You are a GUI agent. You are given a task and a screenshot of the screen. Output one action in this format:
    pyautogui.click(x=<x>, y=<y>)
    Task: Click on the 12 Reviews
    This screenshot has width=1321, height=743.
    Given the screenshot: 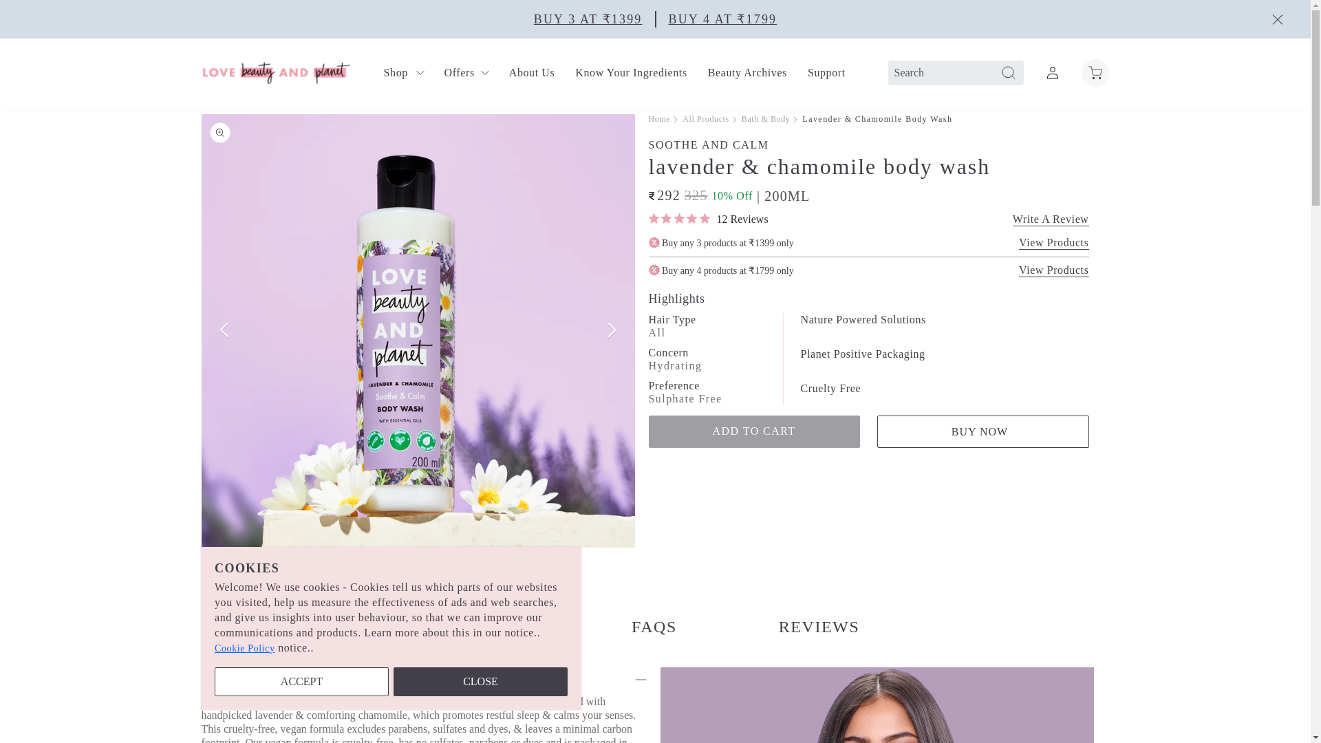 What is the action you would take?
    pyautogui.click(x=707, y=219)
    